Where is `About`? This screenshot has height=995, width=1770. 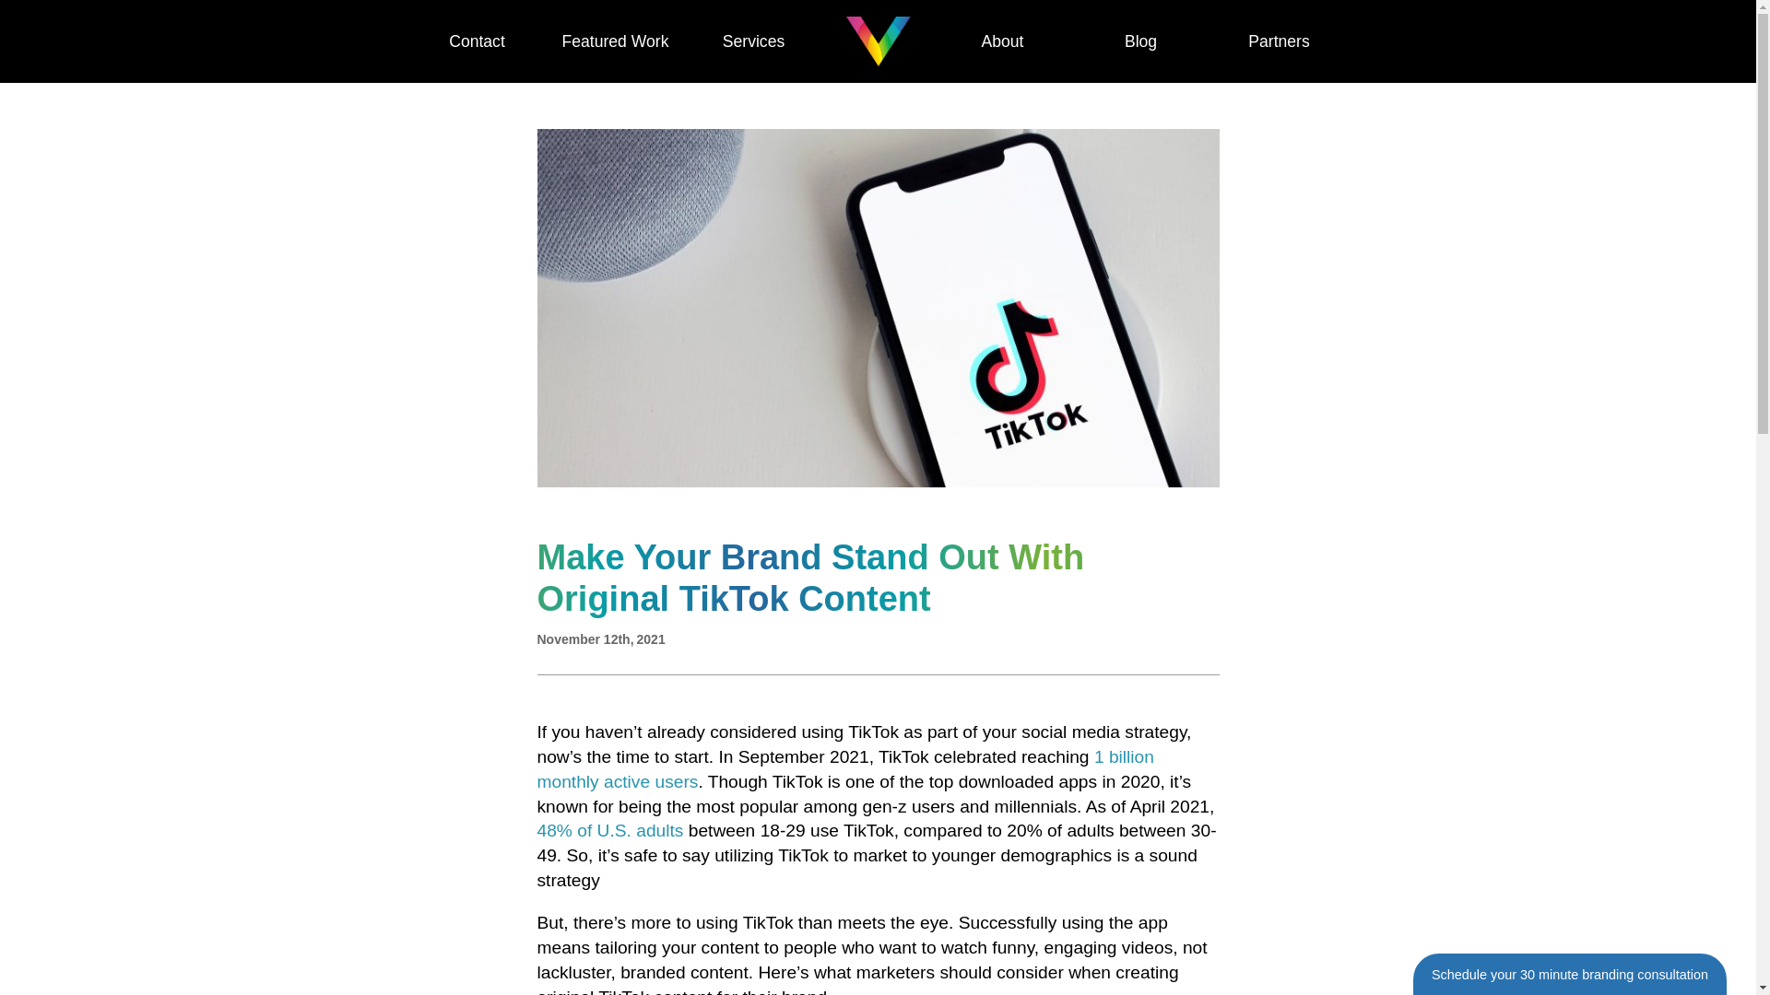
About is located at coordinates (1001, 41).